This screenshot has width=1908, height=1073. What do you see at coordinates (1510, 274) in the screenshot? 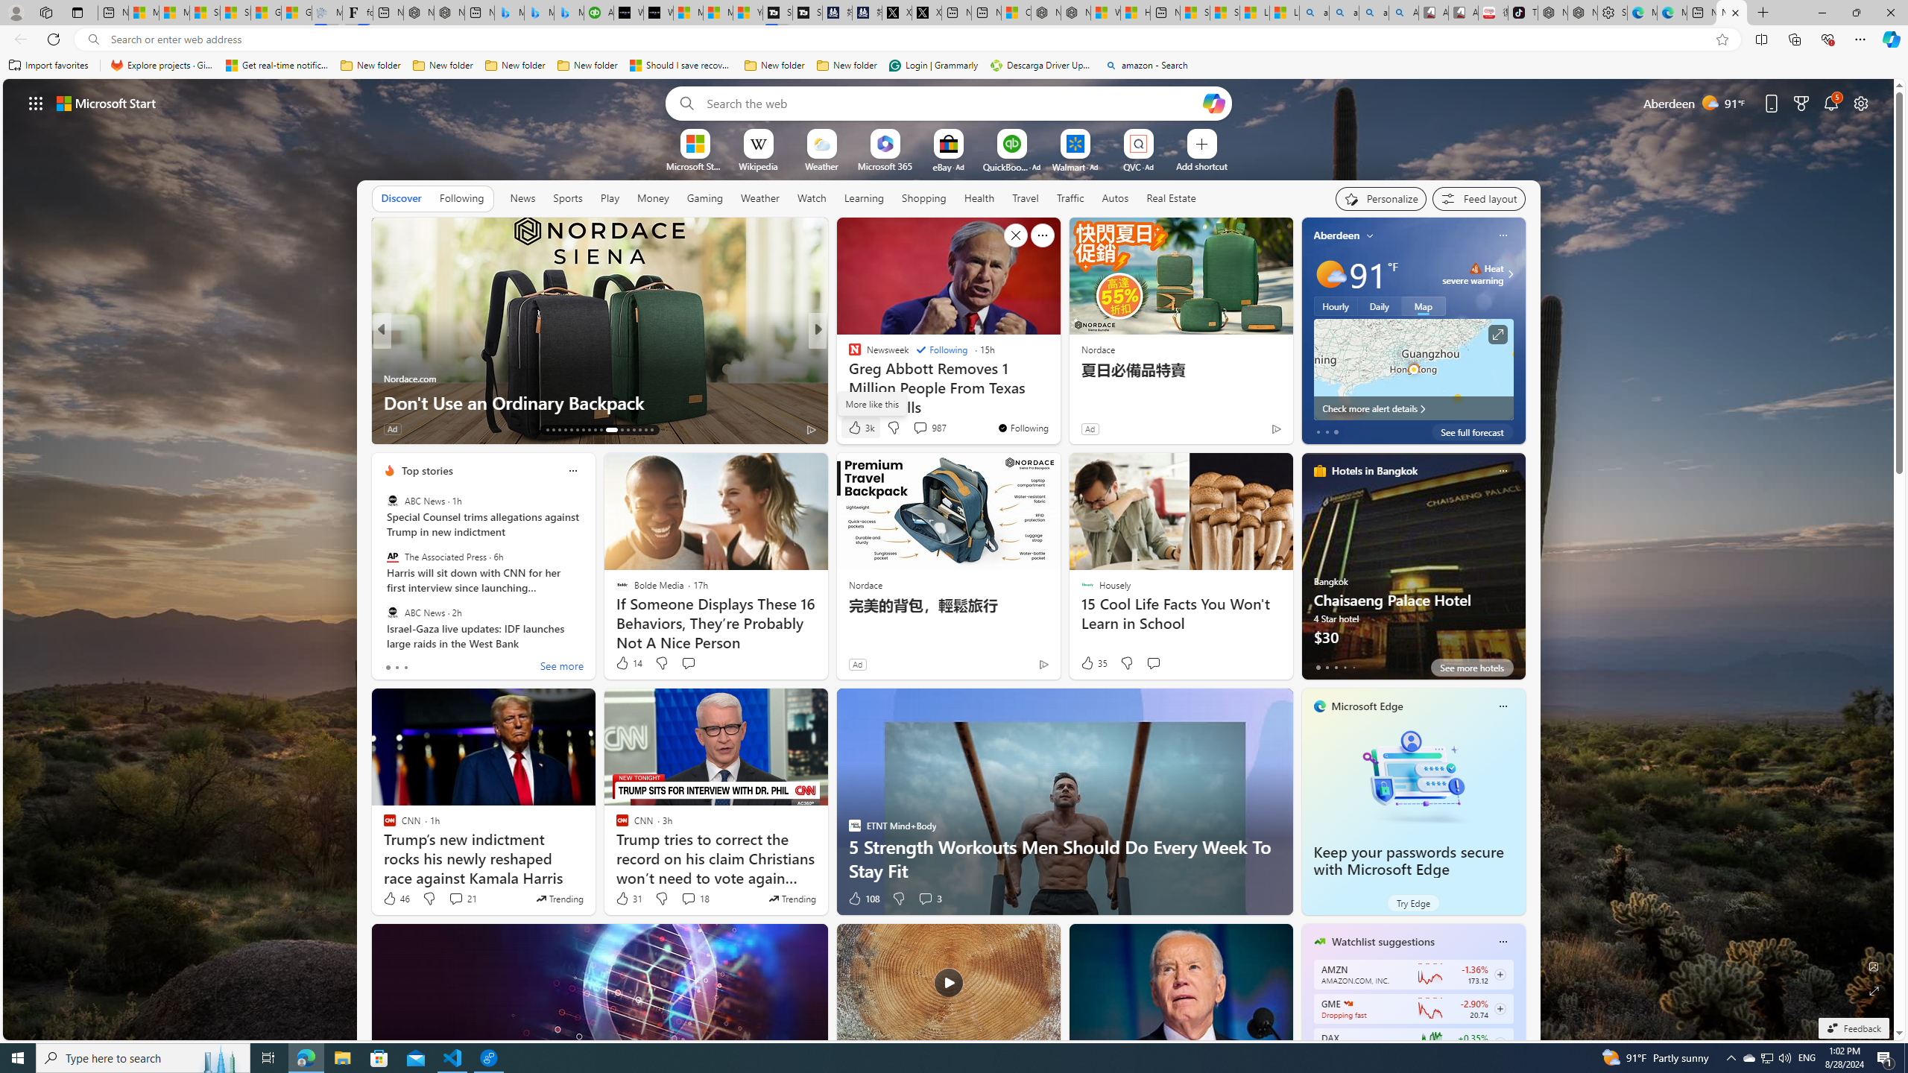
I see `Class: weather-arrow-glyph` at bounding box center [1510, 274].